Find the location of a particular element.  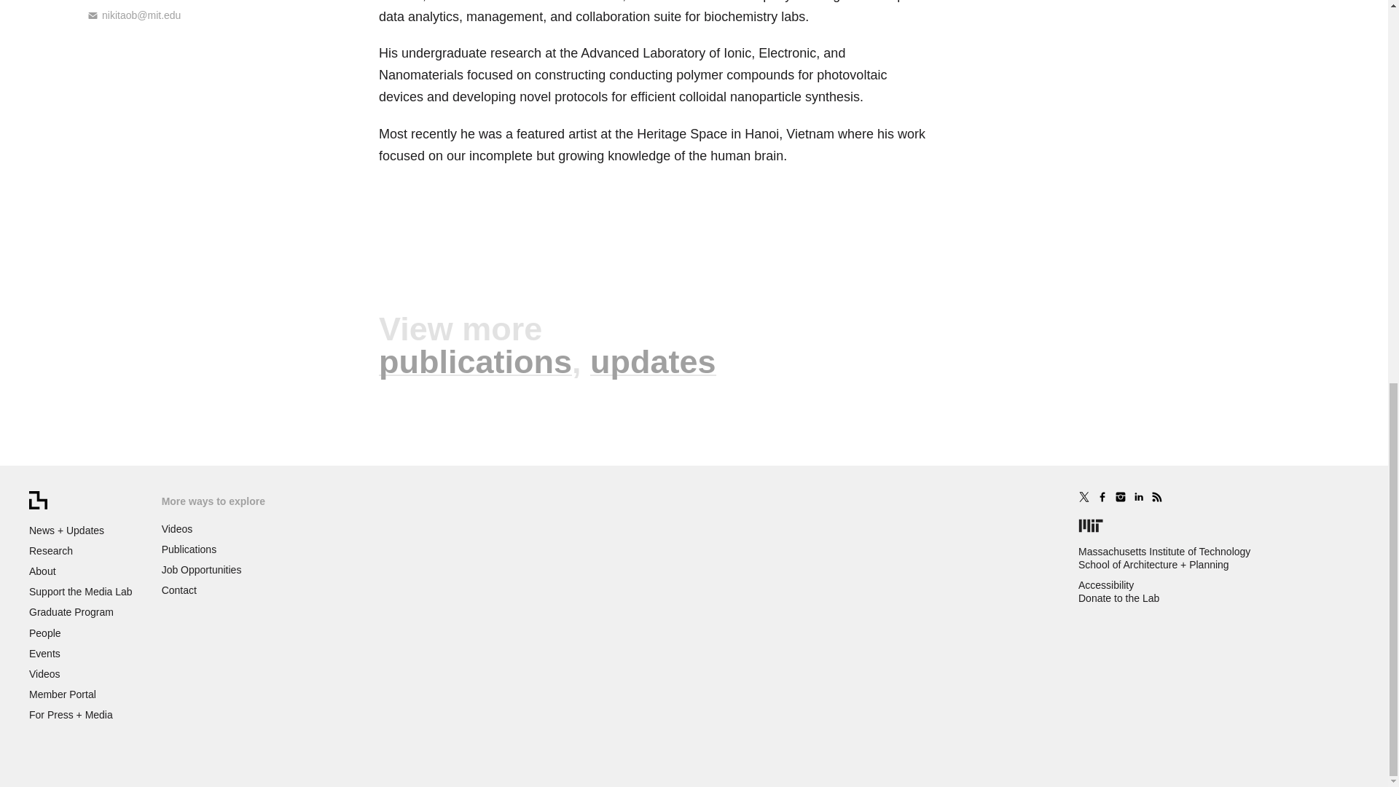

Research is located at coordinates (51, 551).